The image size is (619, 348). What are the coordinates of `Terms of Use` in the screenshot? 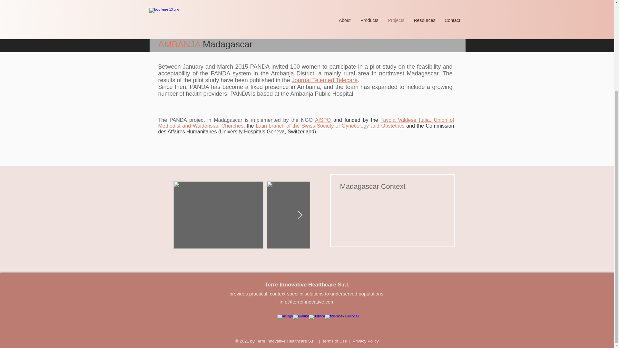 It's located at (334, 341).